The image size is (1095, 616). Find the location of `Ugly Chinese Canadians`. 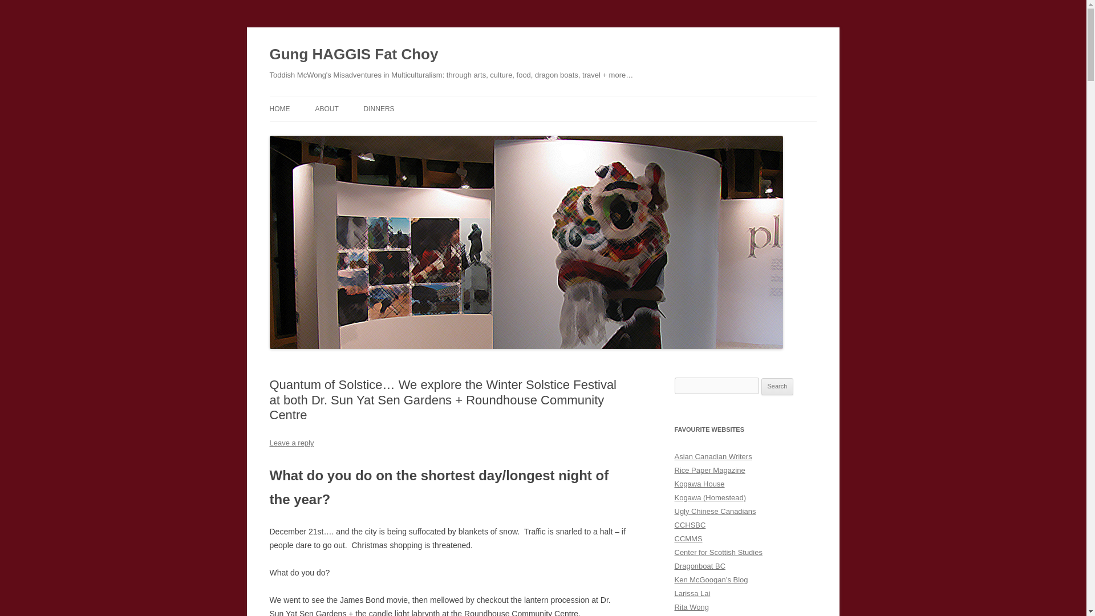

Ugly Chinese Canadians is located at coordinates (715, 511).